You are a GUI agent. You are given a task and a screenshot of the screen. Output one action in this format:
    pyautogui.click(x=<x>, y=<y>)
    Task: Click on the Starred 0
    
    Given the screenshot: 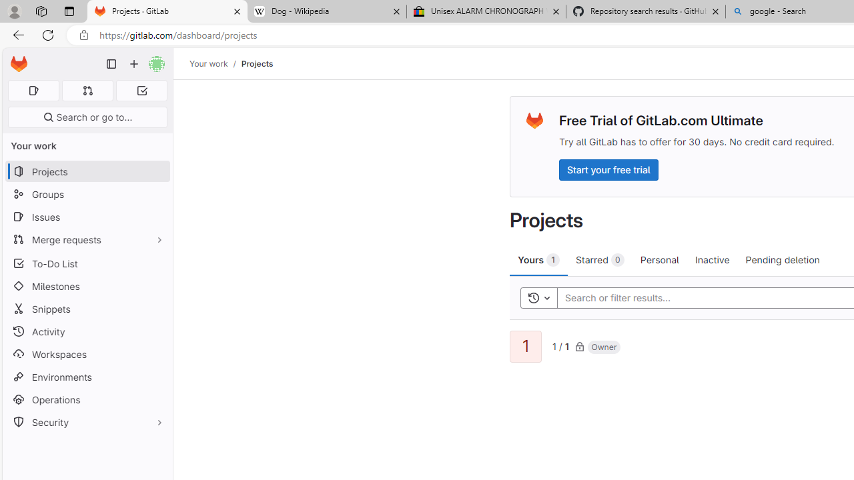 What is the action you would take?
    pyautogui.click(x=600, y=259)
    